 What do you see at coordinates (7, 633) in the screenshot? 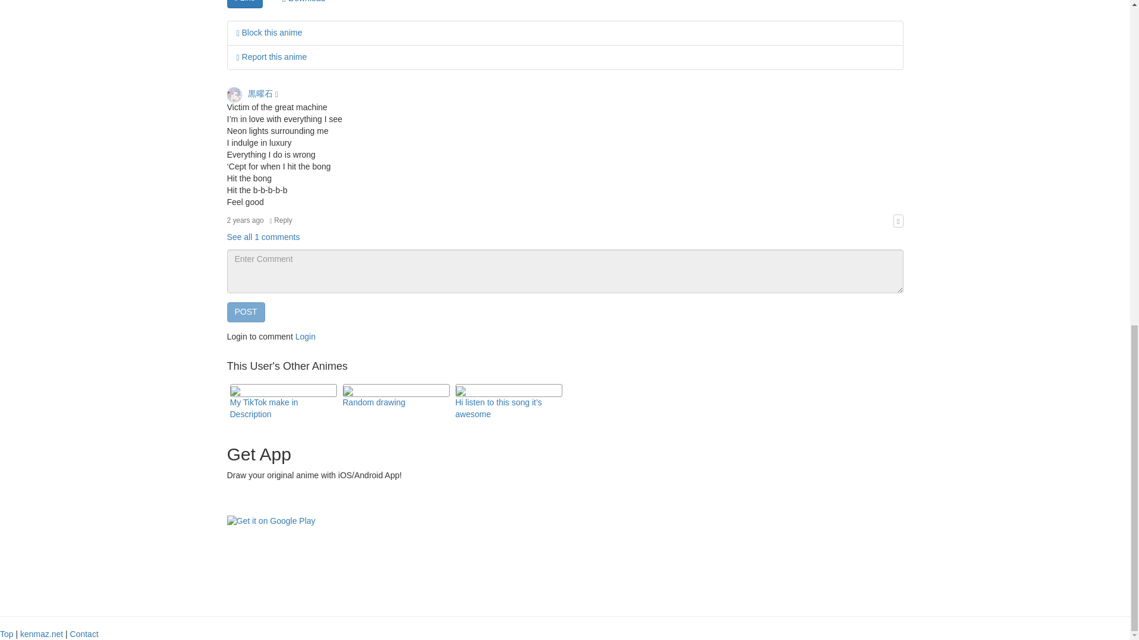
I see `Top` at bounding box center [7, 633].